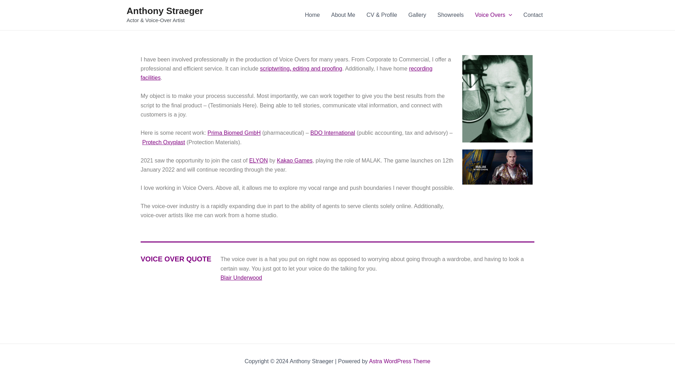 The height and width of the screenshot is (379, 675). What do you see at coordinates (493, 15) in the screenshot?
I see `Voice Overs` at bounding box center [493, 15].